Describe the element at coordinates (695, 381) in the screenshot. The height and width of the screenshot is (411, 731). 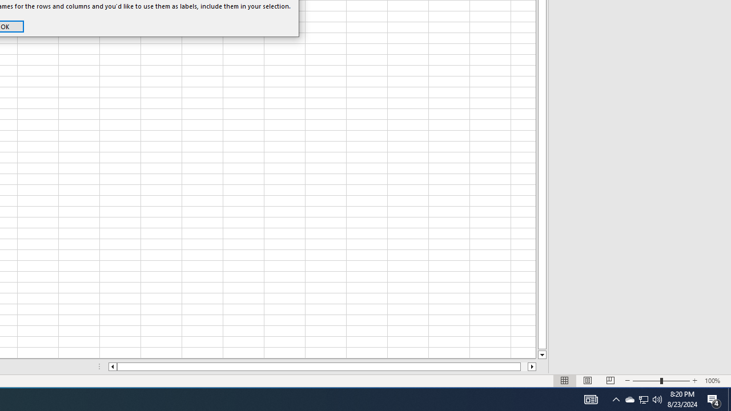
I see `Column right` at that location.